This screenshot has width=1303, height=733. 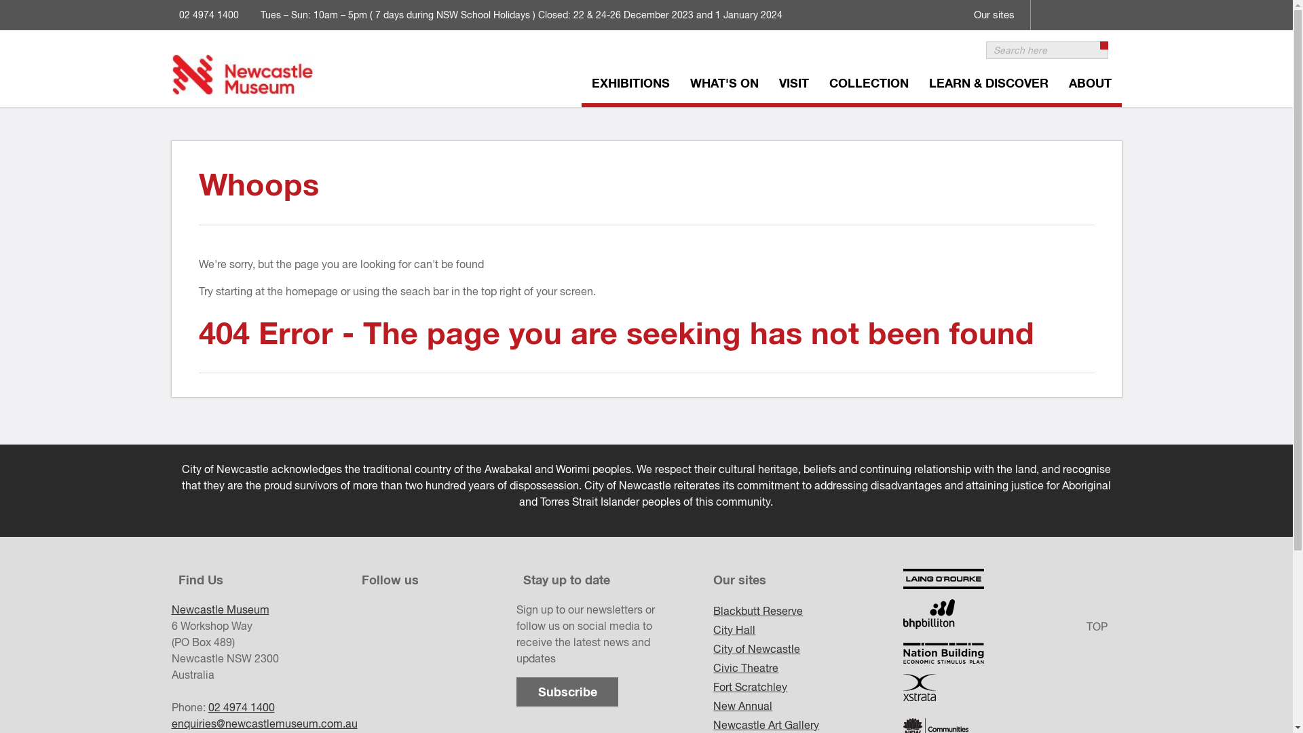 I want to click on 02 4974 1400, so click(x=241, y=707).